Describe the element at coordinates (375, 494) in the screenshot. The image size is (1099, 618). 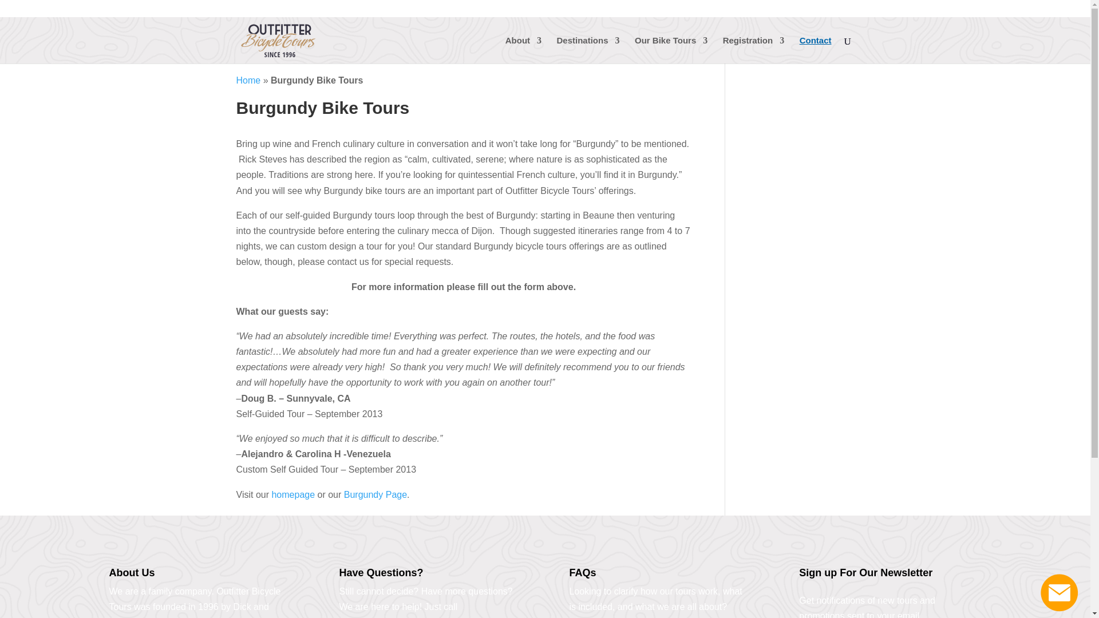
I see `Burgundy Page` at that location.